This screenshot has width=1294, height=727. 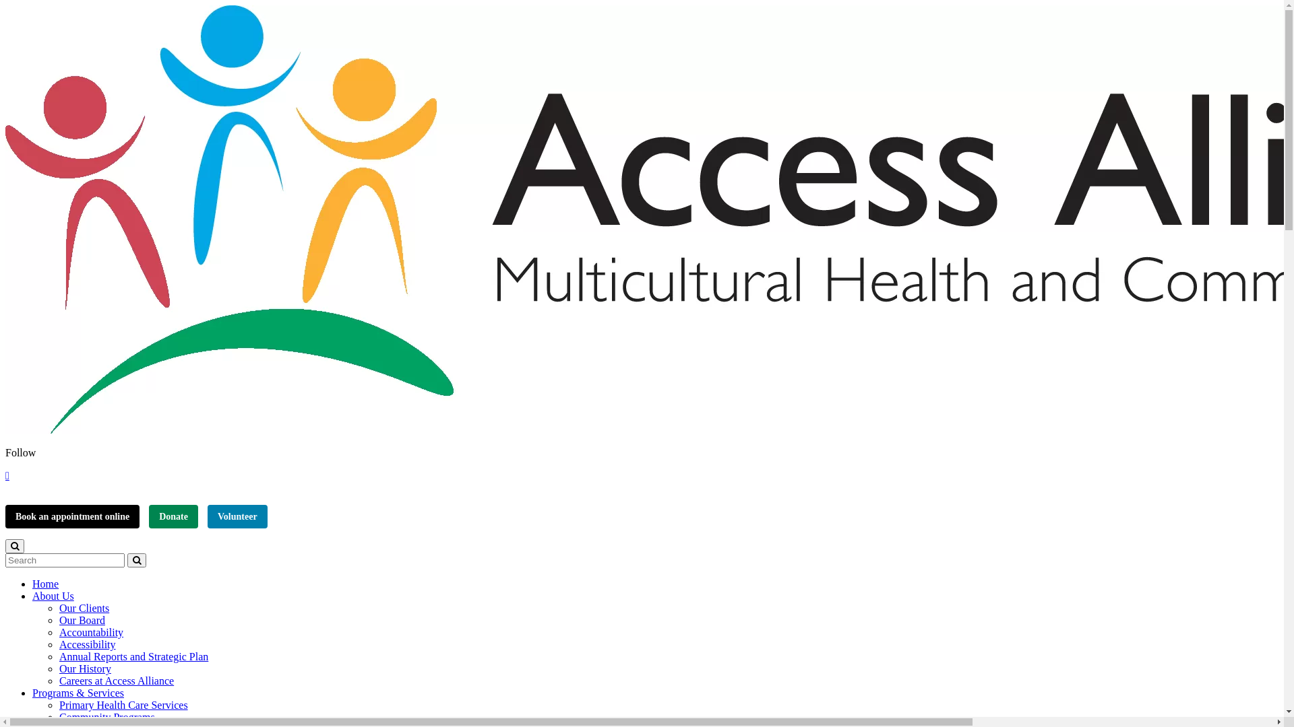 What do you see at coordinates (133, 657) in the screenshot?
I see `Annual Reports and Strategic Plan` at bounding box center [133, 657].